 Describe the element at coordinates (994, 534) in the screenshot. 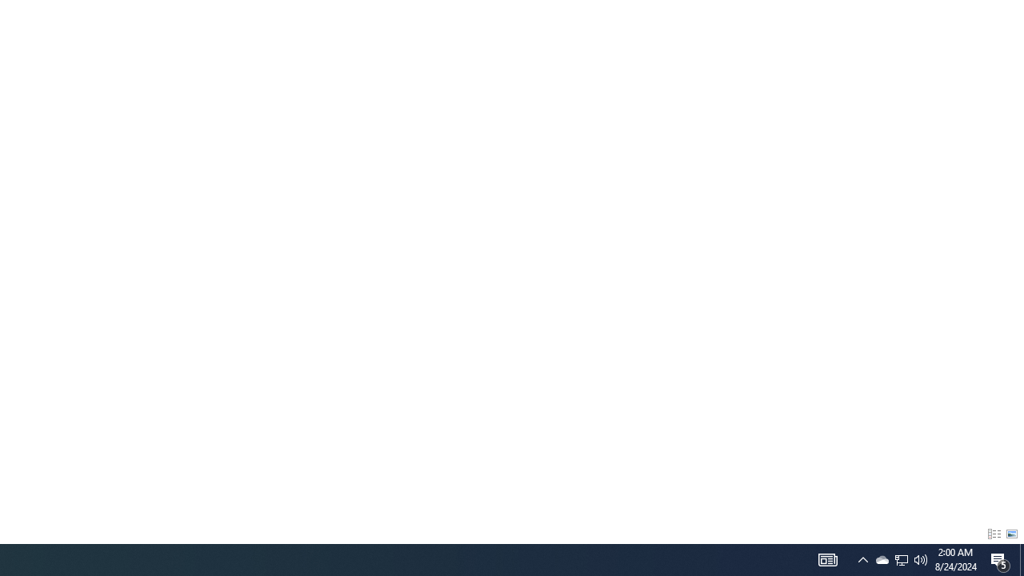

I see `Details` at that location.